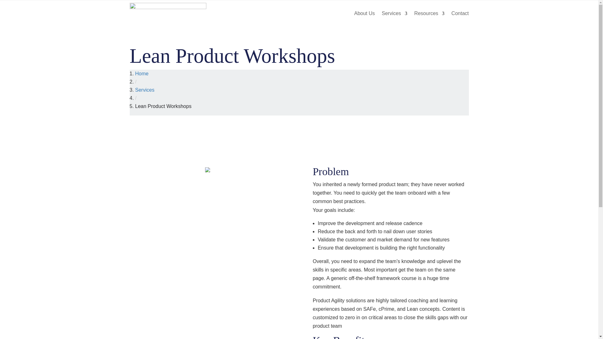  I want to click on Services, so click(394, 13).